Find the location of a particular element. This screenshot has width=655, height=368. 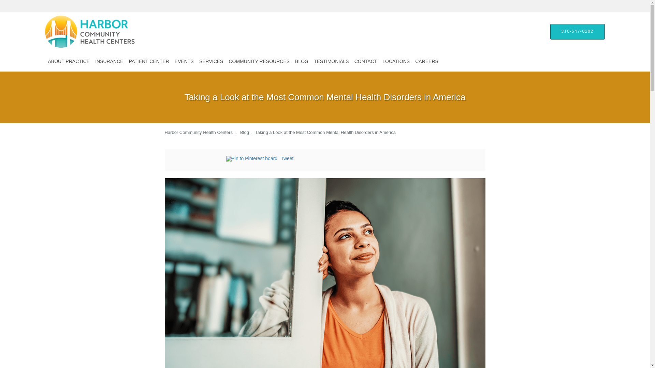

Blog is located at coordinates (244, 132).